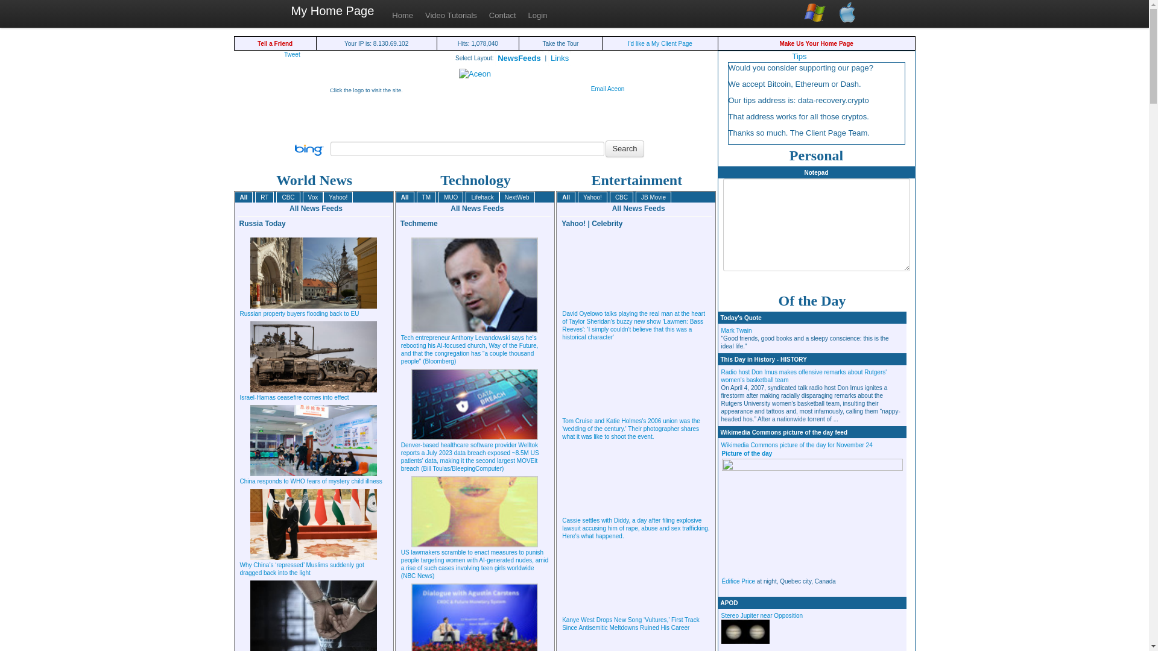  I want to click on Contact, so click(503, 16).